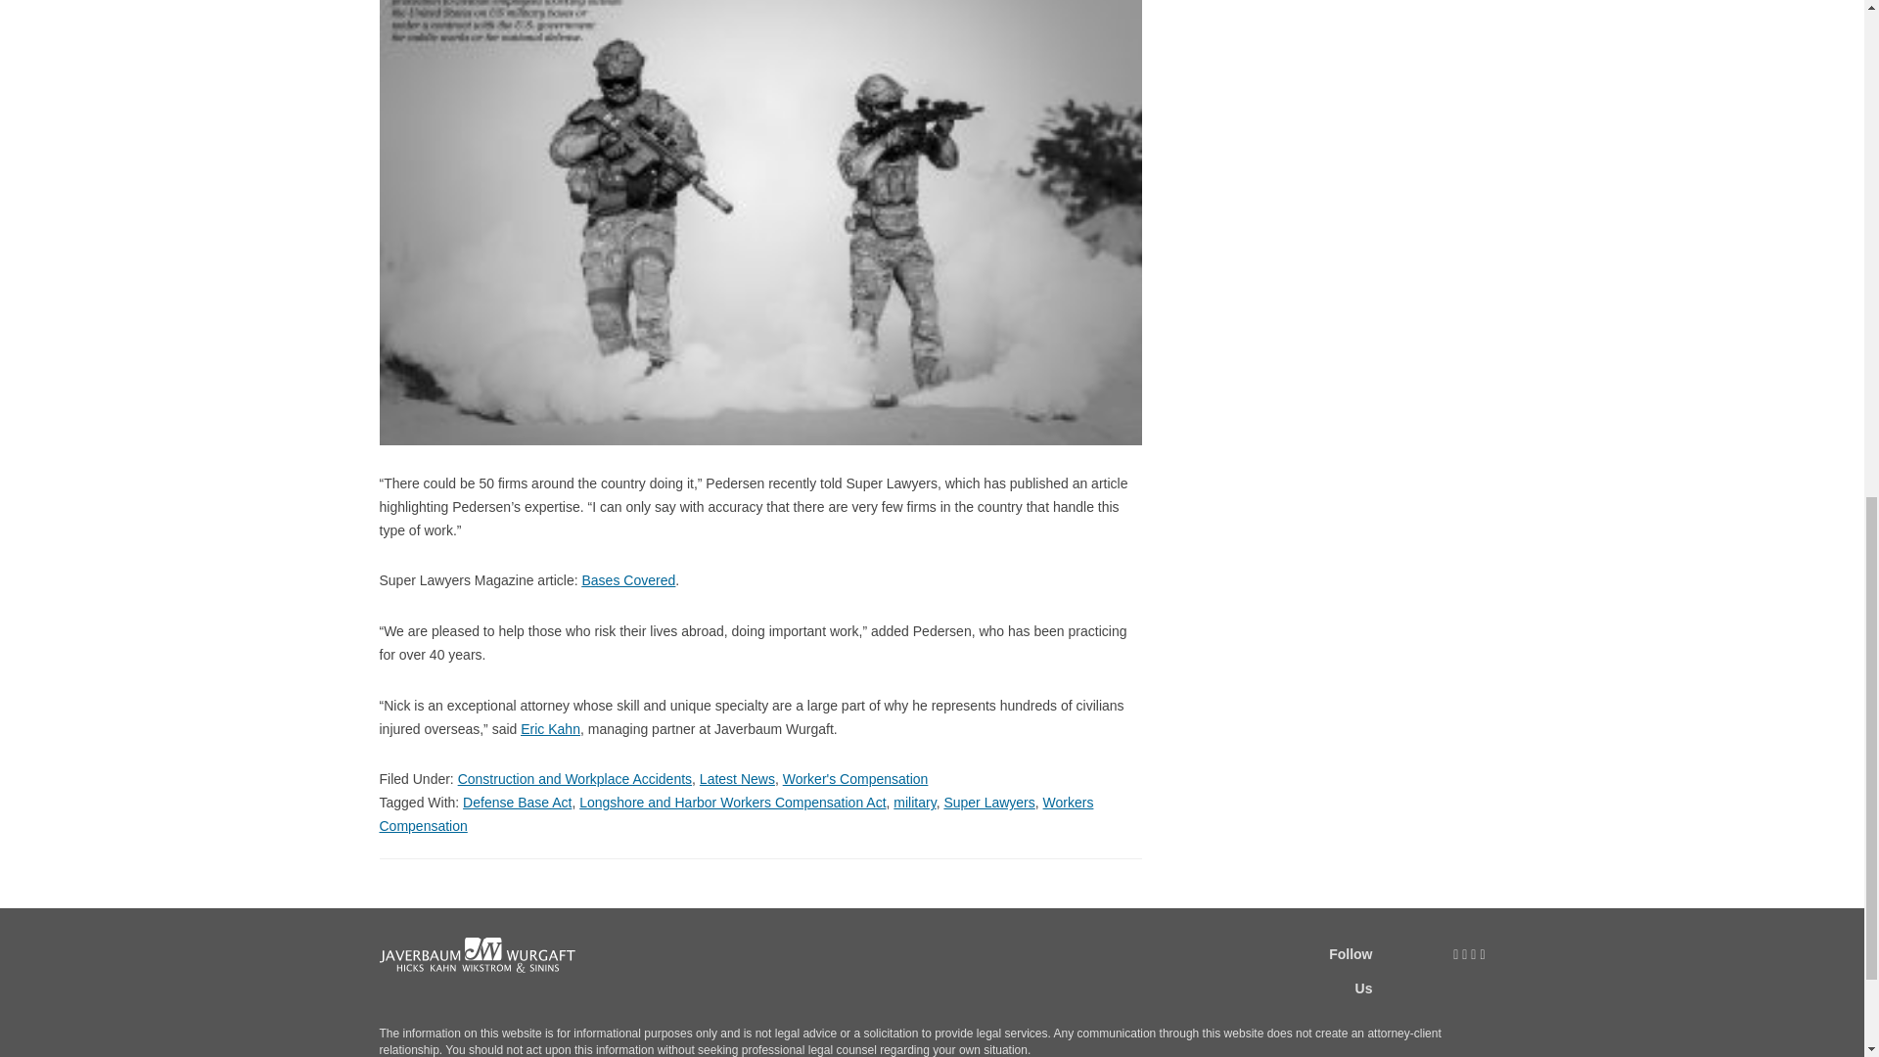 This screenshot has width=1879, height=1057. Describe the element at coordinates (574, 779) in the screenshot. I see `Construction and Workplace Accidents` at that location.